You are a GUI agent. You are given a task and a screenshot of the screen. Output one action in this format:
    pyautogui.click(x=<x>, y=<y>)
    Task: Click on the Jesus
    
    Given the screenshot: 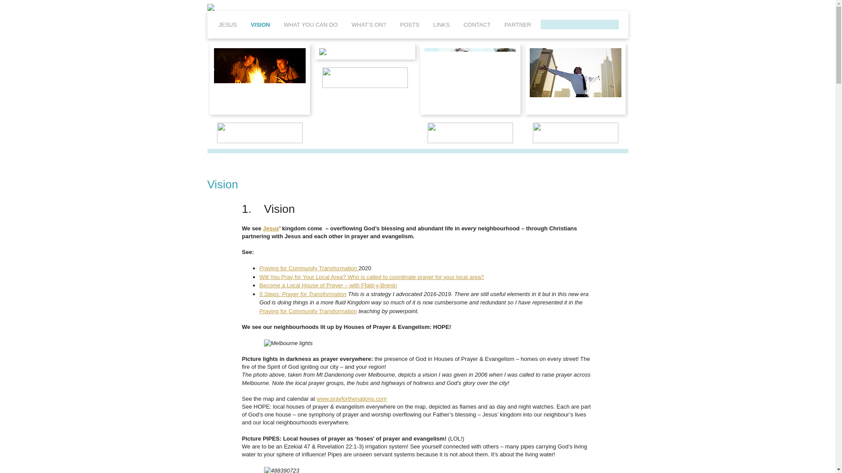 What is the action you would take?
    pyautogui.click(x=271, y=229)
    